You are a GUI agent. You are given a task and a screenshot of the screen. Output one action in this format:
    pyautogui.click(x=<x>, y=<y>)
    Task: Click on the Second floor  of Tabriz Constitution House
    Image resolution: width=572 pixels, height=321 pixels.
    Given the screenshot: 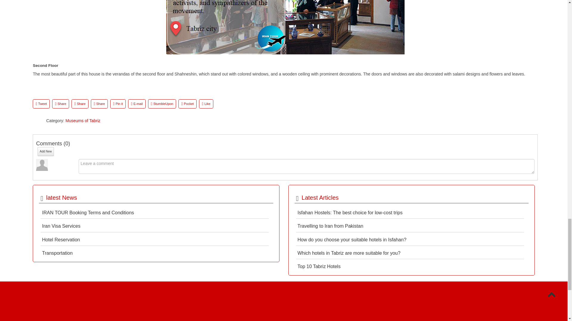 What is the action you would take?
    pyautogui.click(x=285, y=27)
    